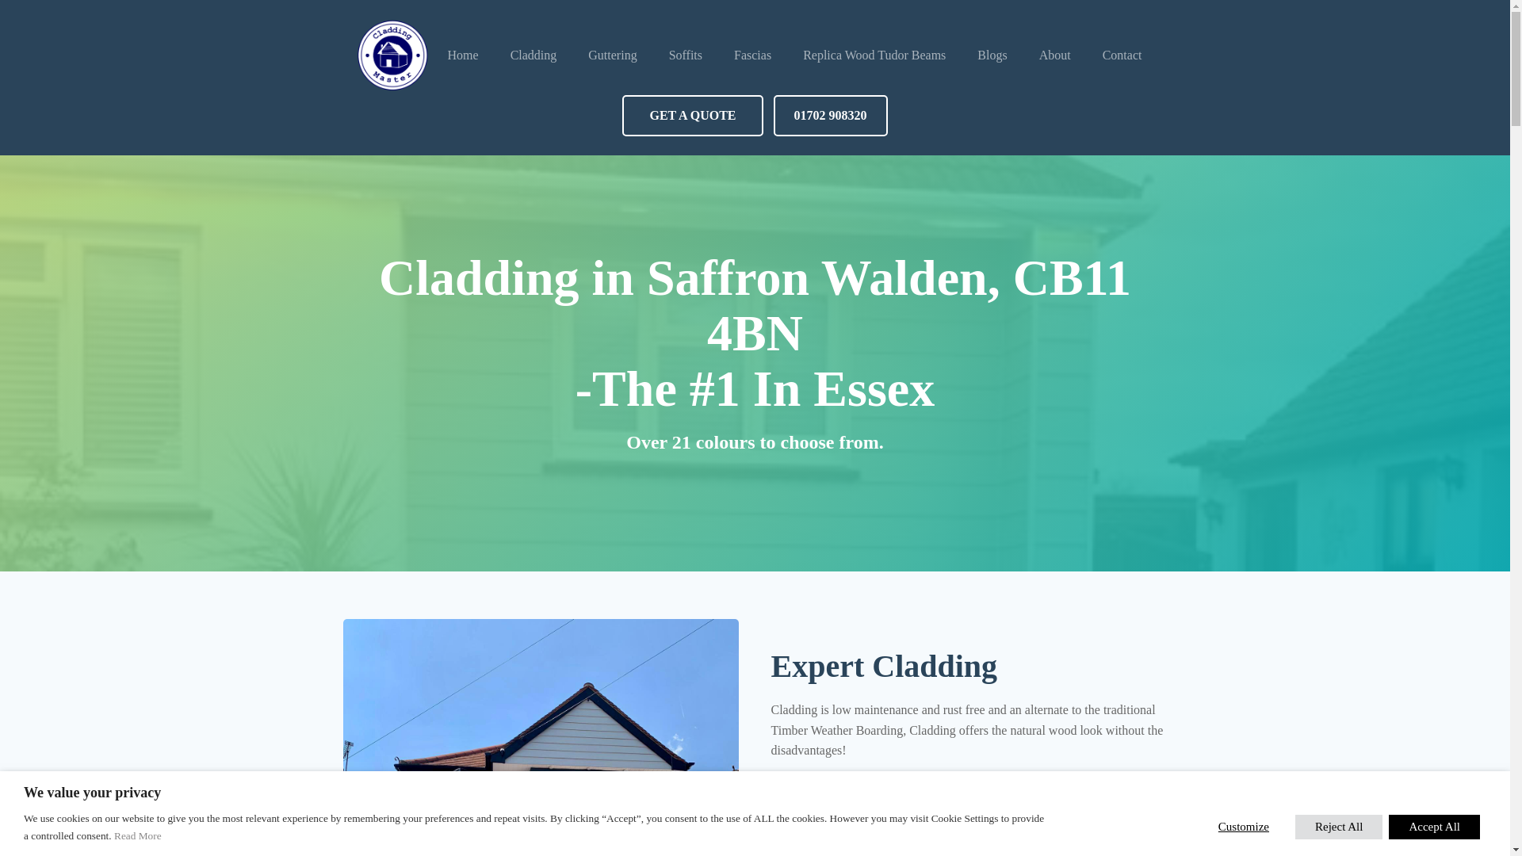 The height and width of the screenshot is (856, 1522). Describe the element at coordinates (692, 115) in the screenshot. I see `GET A QUOTE` at that location.